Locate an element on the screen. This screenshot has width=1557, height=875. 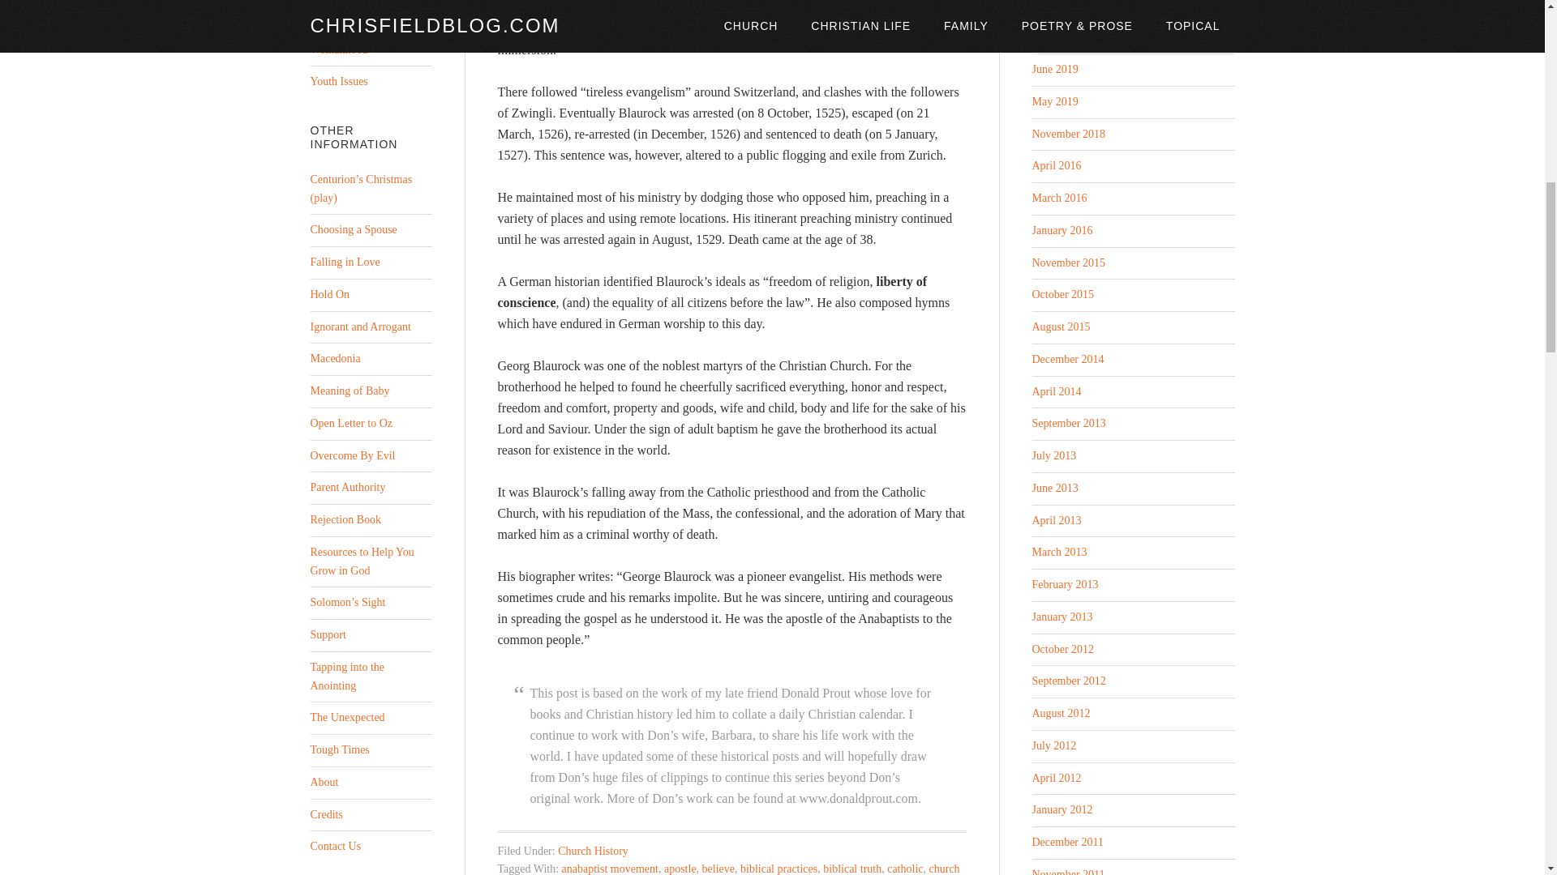
Church History is located at coordinates (593, 851).